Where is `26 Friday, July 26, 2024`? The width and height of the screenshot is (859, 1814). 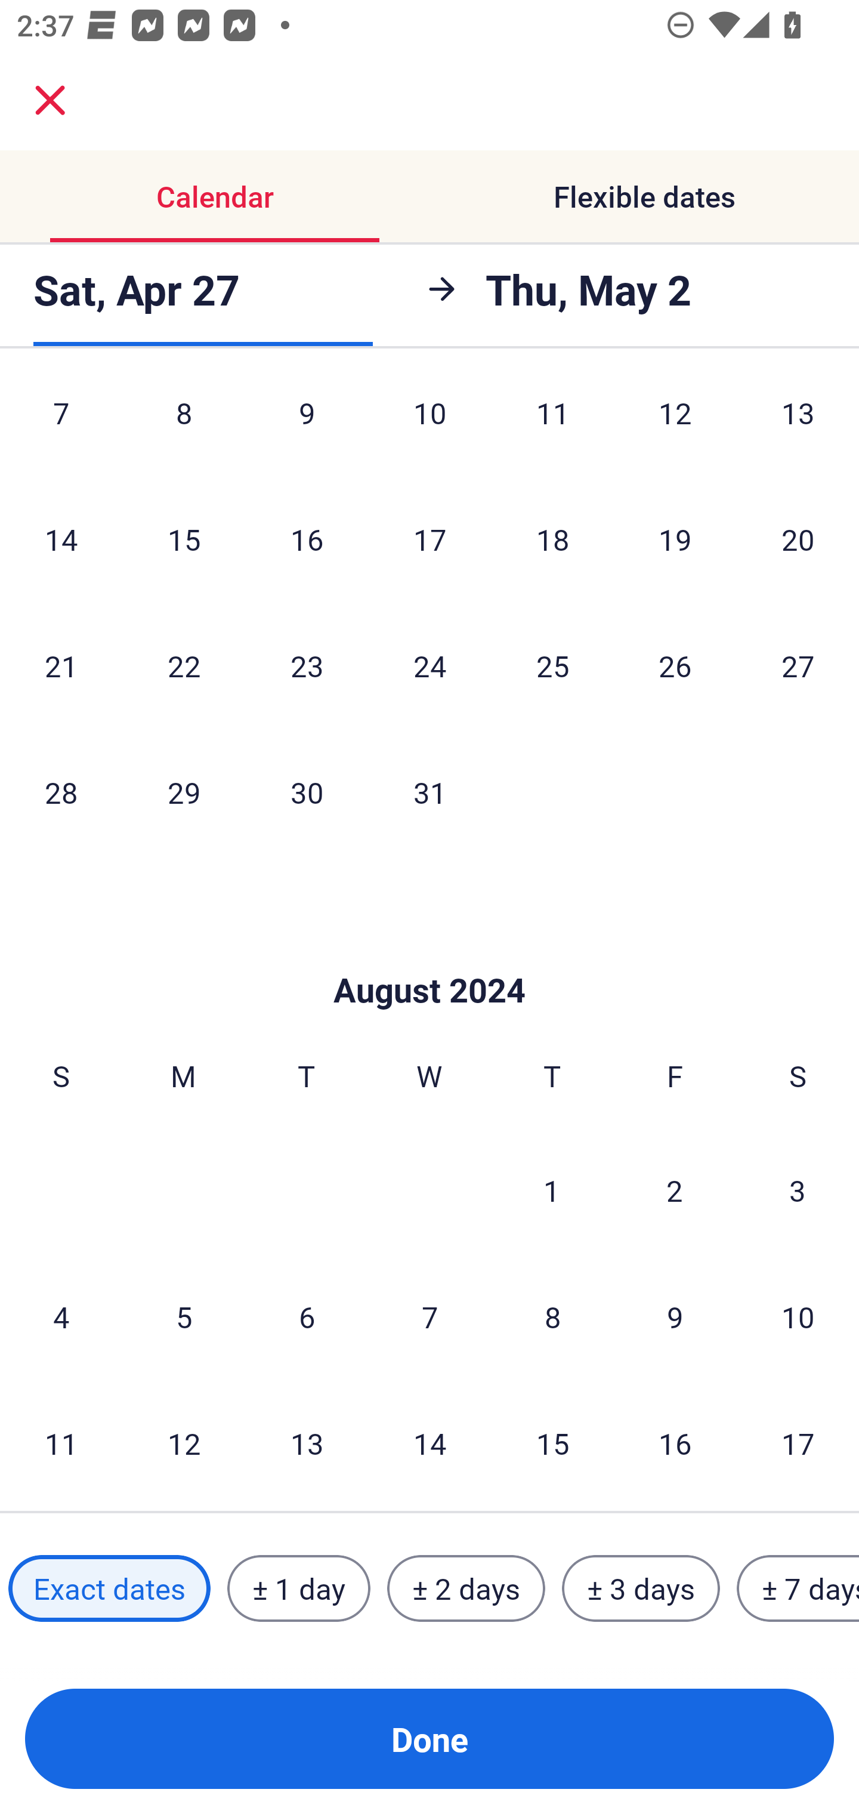
26 Friday, July 26, 2024 is located at coordinates (675, 666).